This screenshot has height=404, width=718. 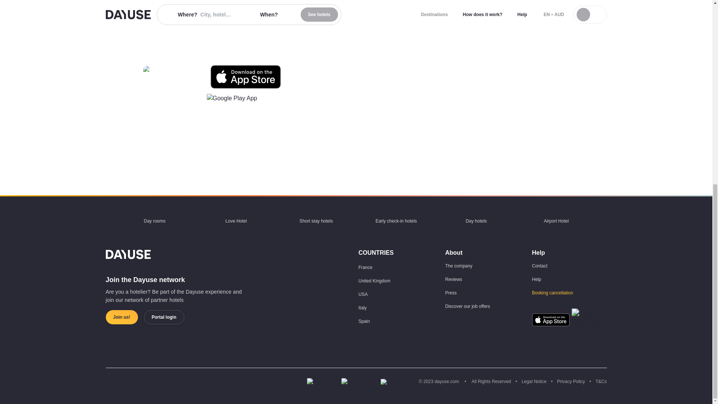 What do you see at coordinates (154, 221) in the screenshot?
I see `Day rooms` at bounding box center [154, 221].